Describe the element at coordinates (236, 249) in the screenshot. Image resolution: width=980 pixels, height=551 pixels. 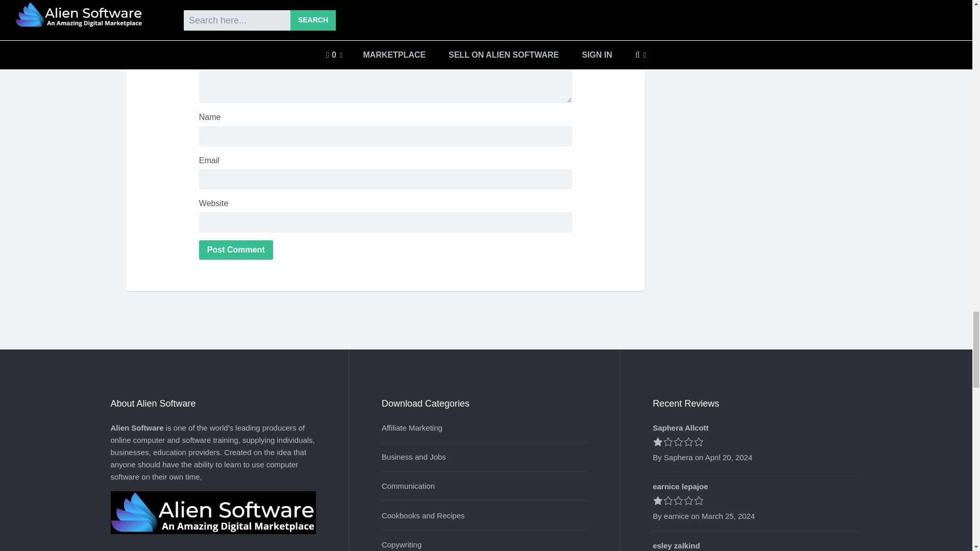
I see `Post Comment` at that location.